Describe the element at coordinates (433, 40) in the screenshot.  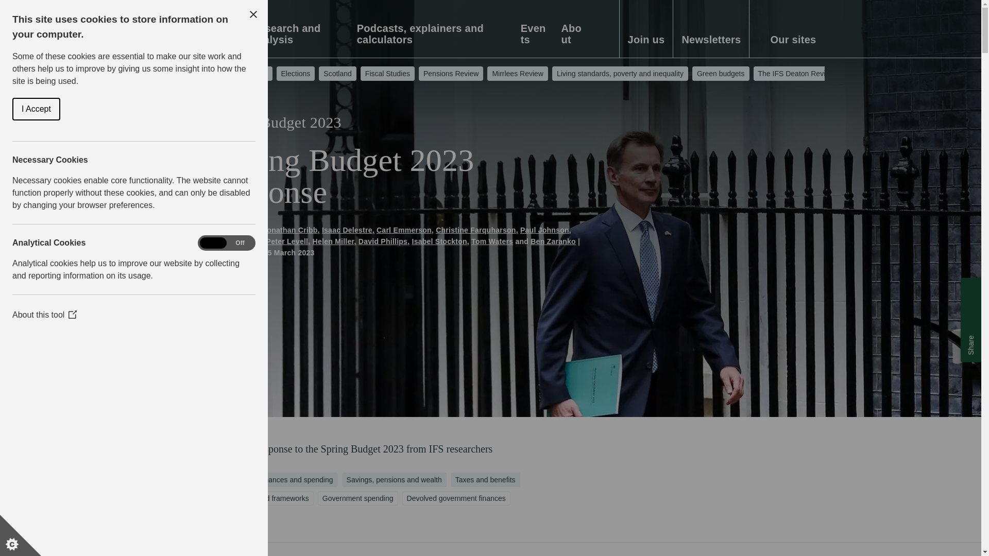
I see `Podcasts, explainers and calculators` at that location.